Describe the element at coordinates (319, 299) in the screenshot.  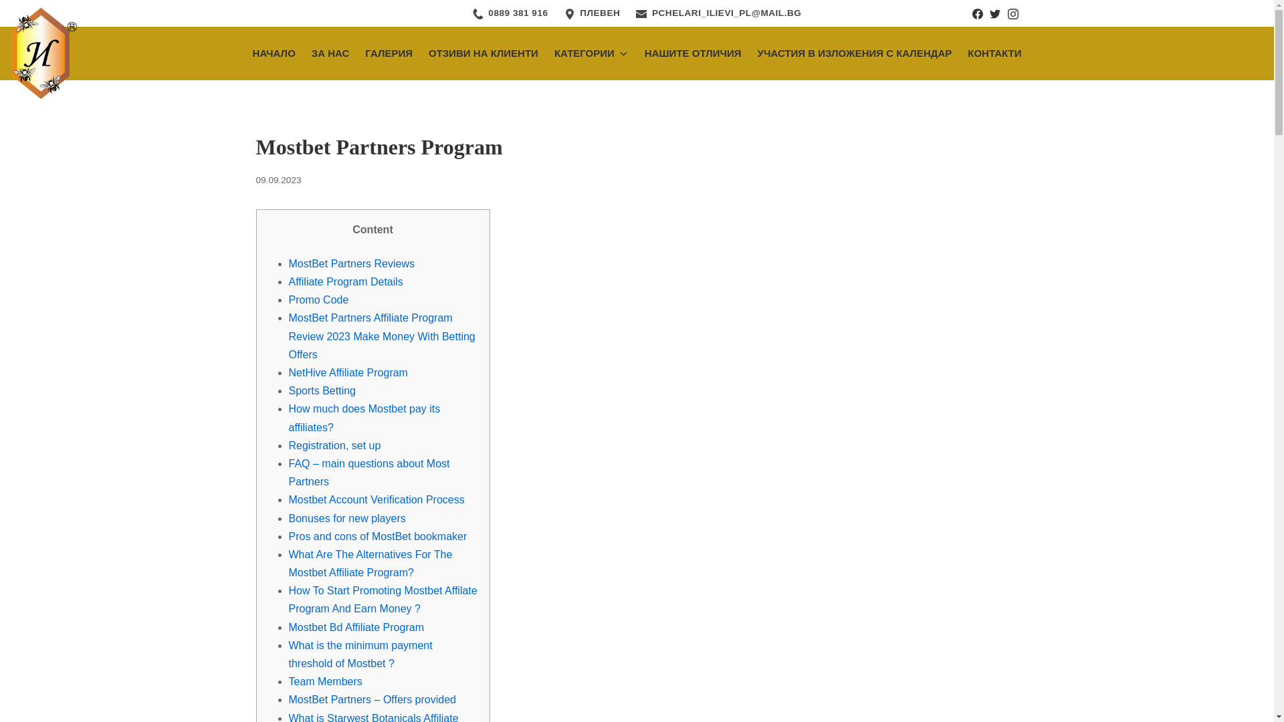
I see `Promo Code` at that location.